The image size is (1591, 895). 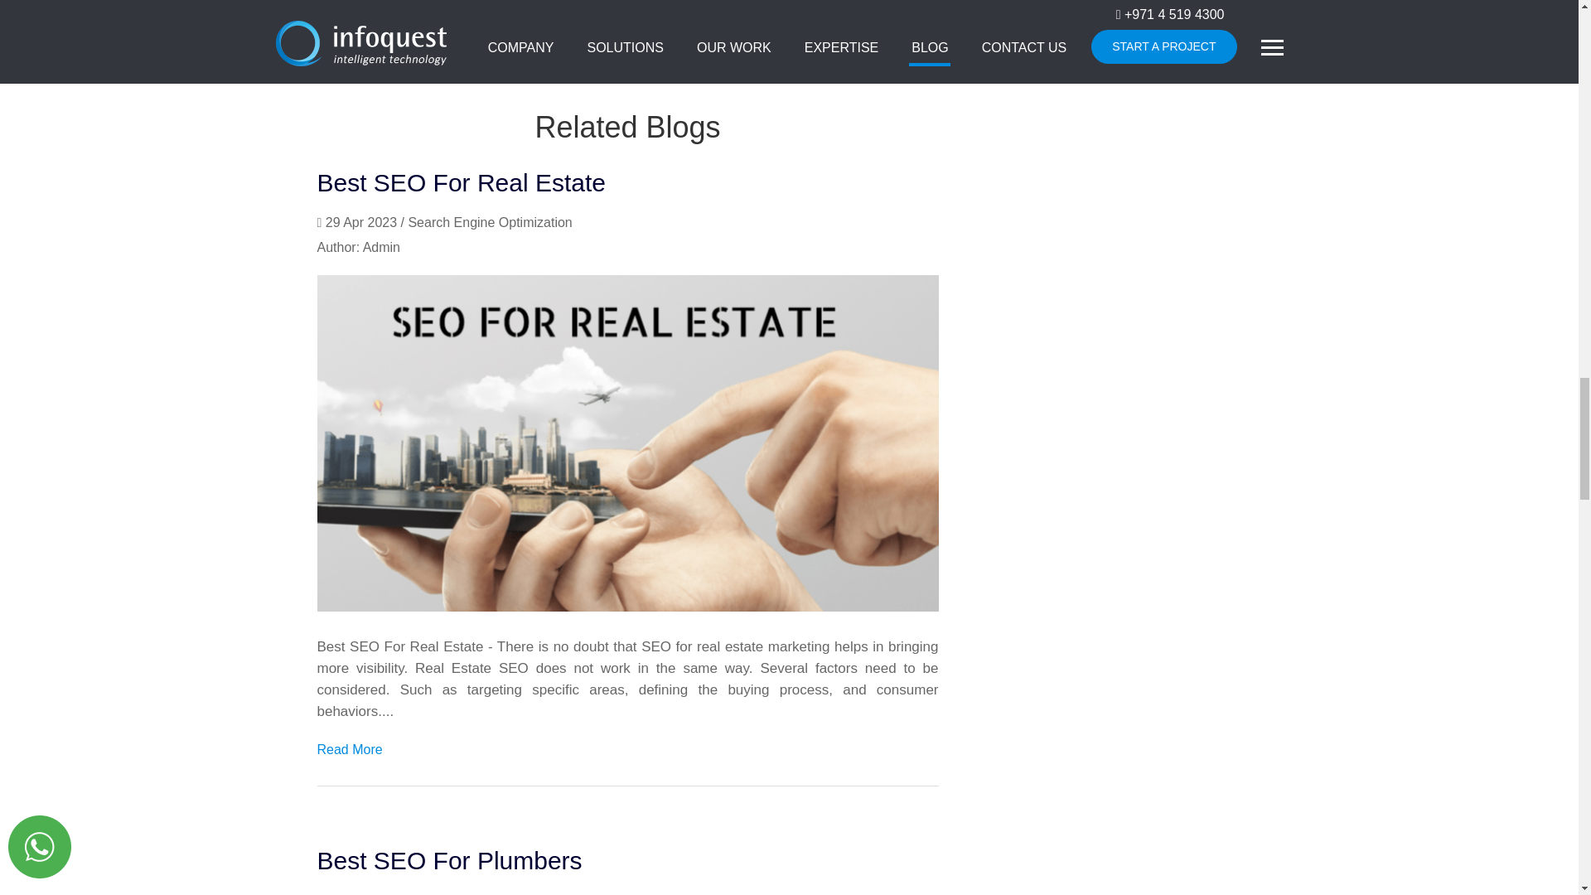 What do you see at coordinates (363, 3) in the screenshot?
I see `Previous` at bounding box center [363, 3].